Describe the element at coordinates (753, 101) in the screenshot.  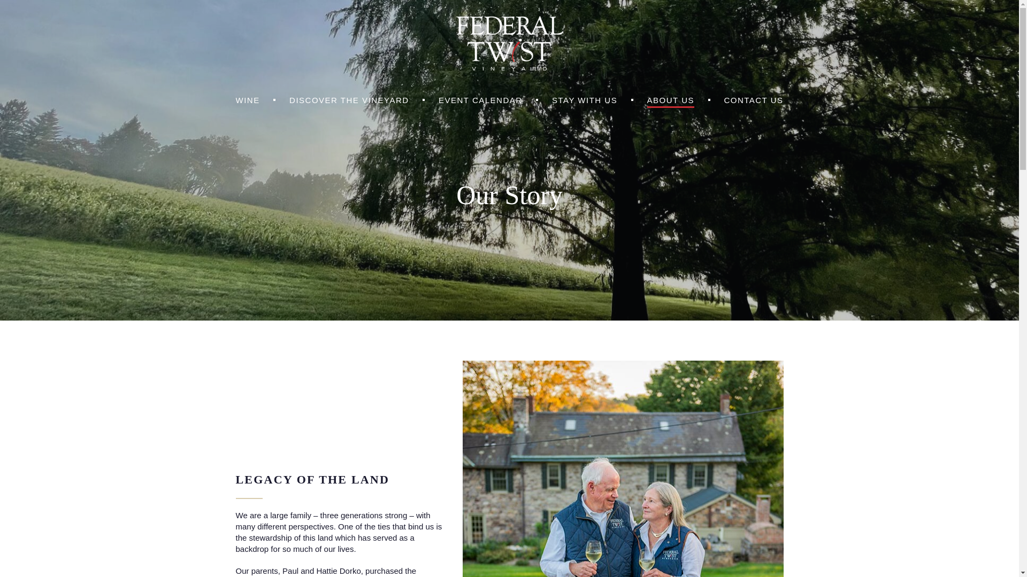
I see `CONTACT US` at that location.